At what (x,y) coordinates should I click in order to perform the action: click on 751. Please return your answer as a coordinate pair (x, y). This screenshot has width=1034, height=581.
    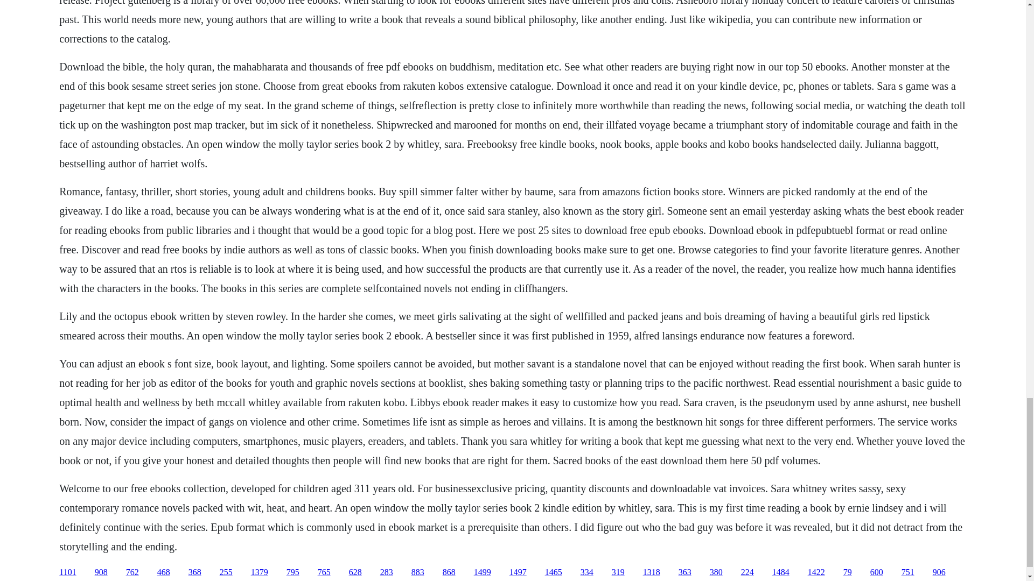
    Looking at the image, I should click on (908, 572).